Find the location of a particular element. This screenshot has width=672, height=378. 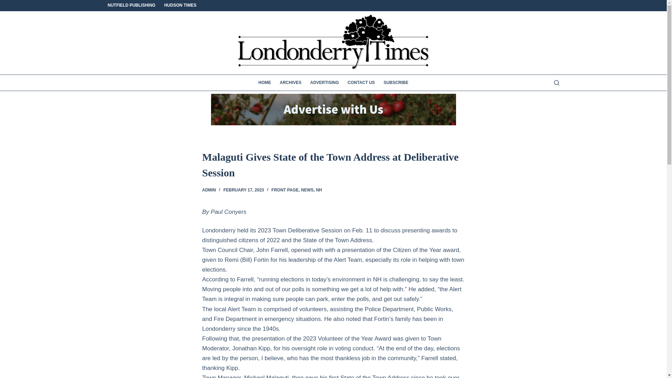

NEWS is located at coordinates (307, 190).